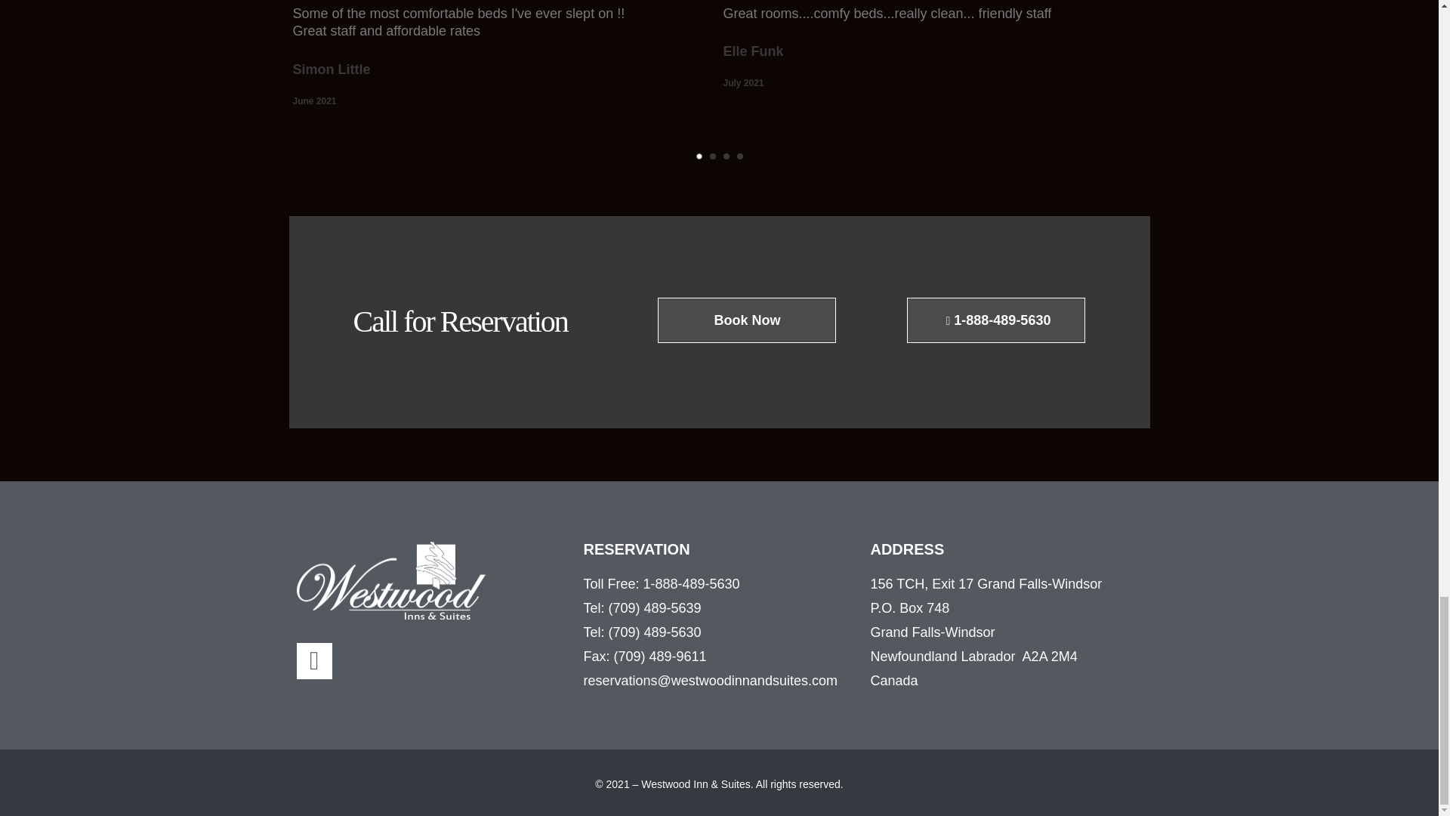 The image size is (1450, 816). I want to click on Toll Free: 1-888-489-5630, so click(719, 584).